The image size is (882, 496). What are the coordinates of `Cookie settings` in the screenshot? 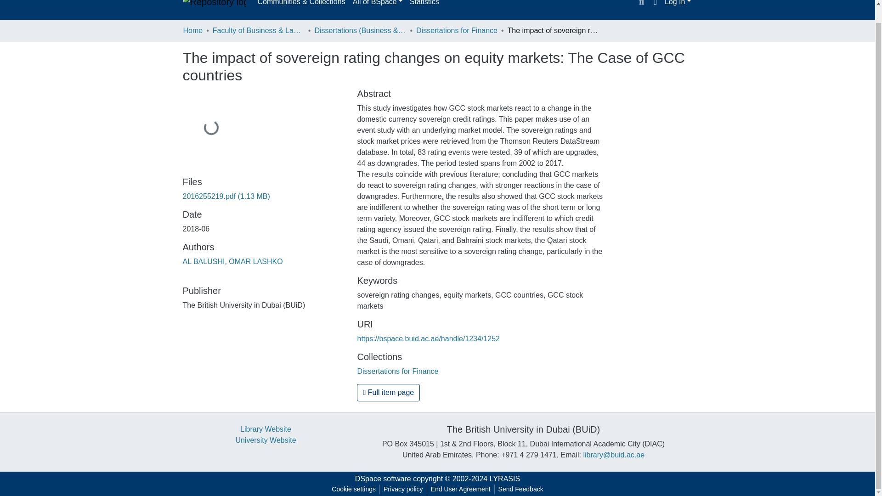 It's located at (354, 489).